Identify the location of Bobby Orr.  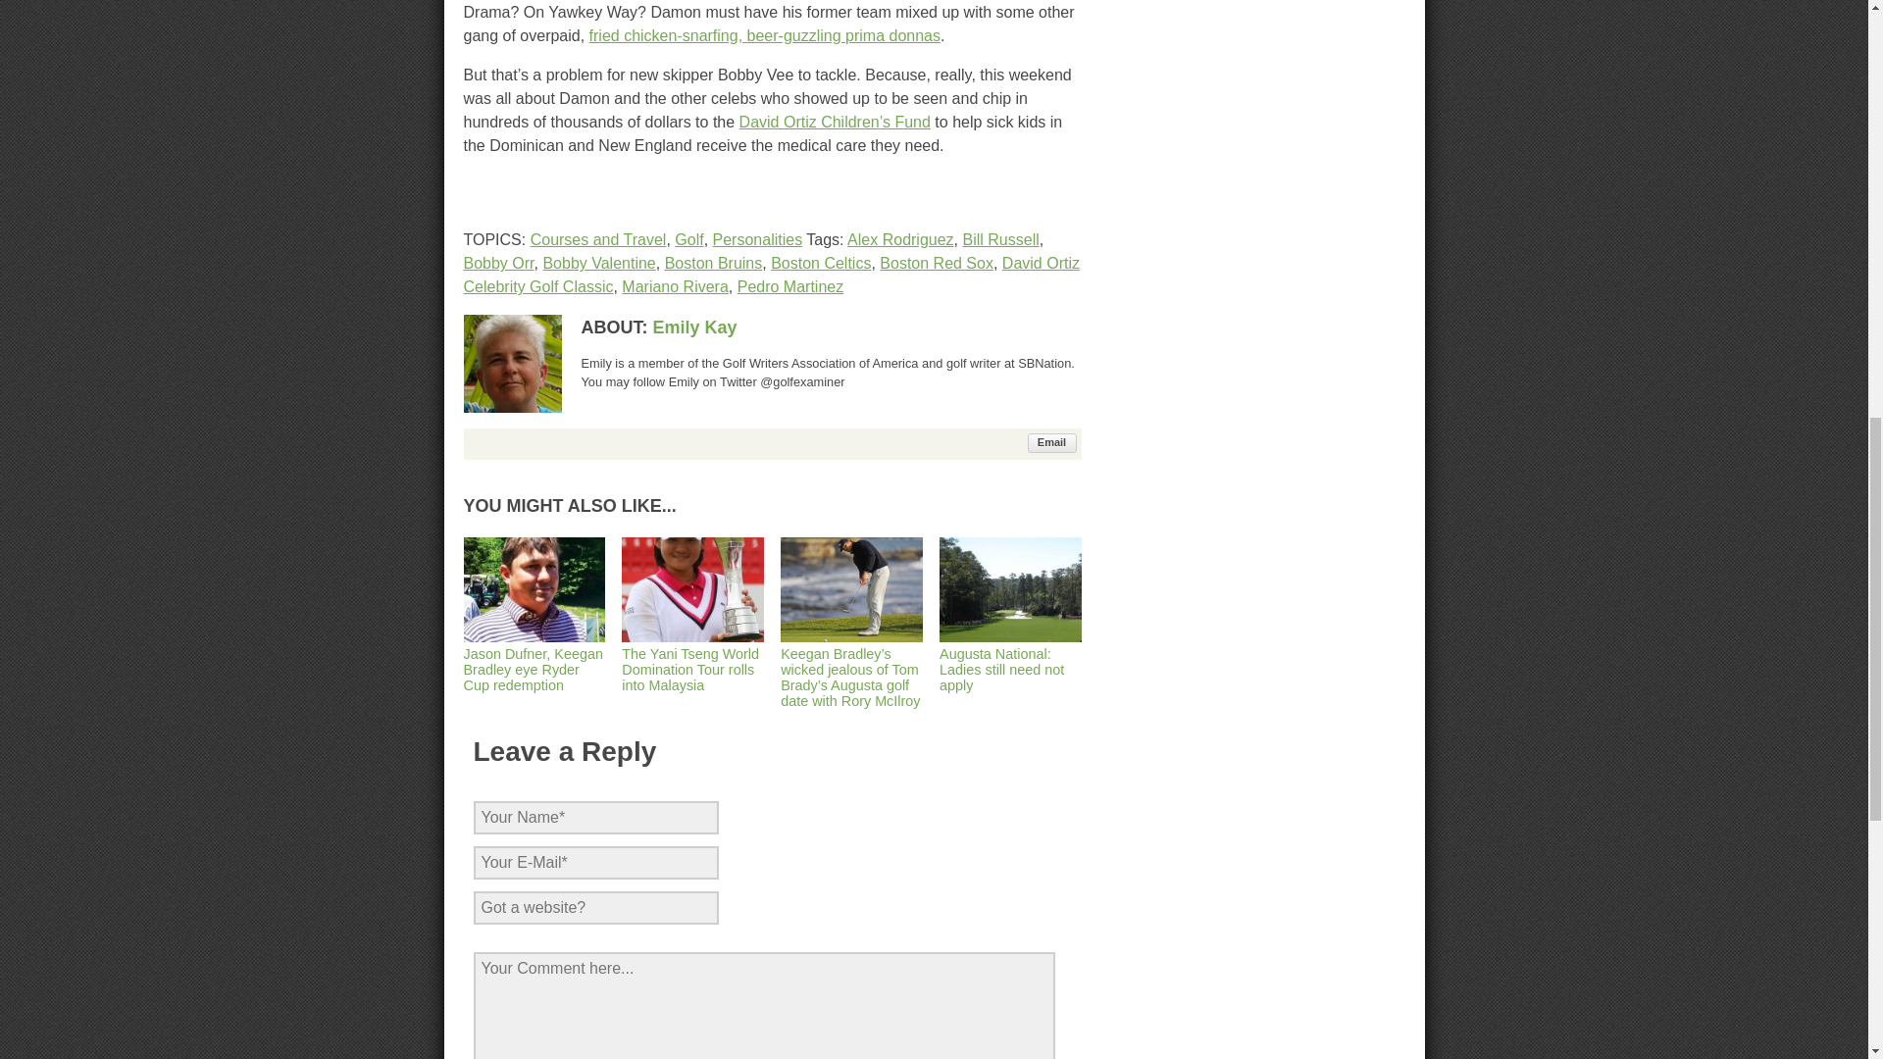
(498, 263).